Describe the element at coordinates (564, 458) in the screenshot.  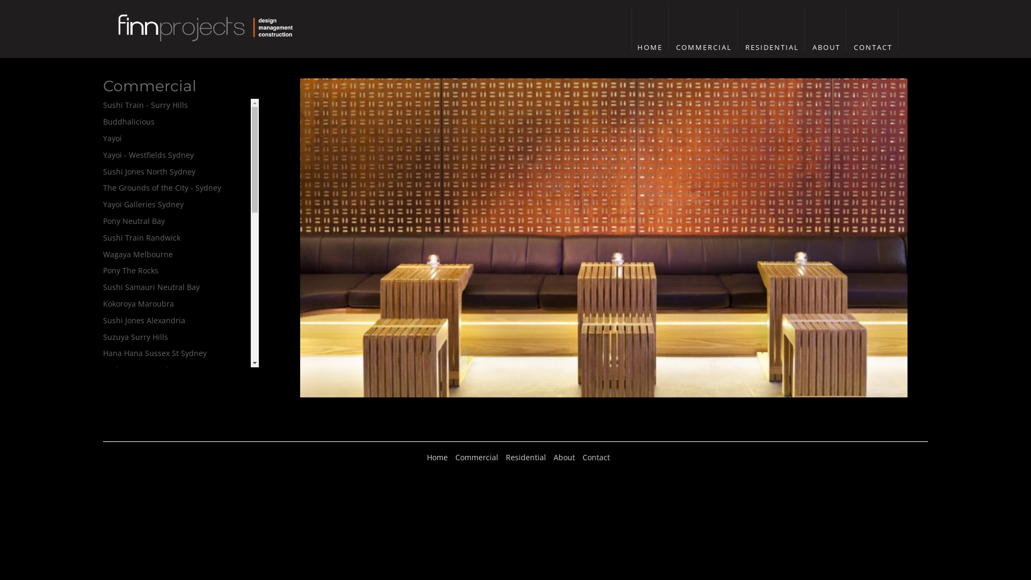
I see `About` at that location.